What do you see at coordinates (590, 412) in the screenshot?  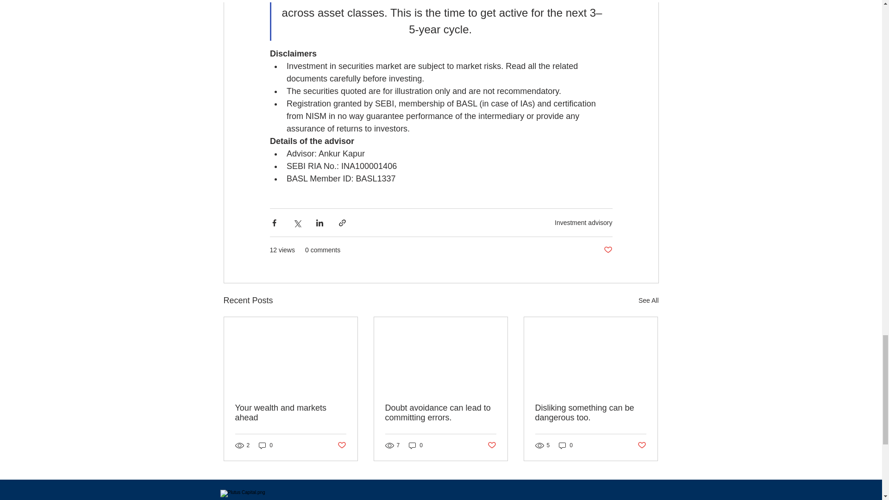 I see `Disliking something can be dangerous too.` at bounding box center [590, 412].